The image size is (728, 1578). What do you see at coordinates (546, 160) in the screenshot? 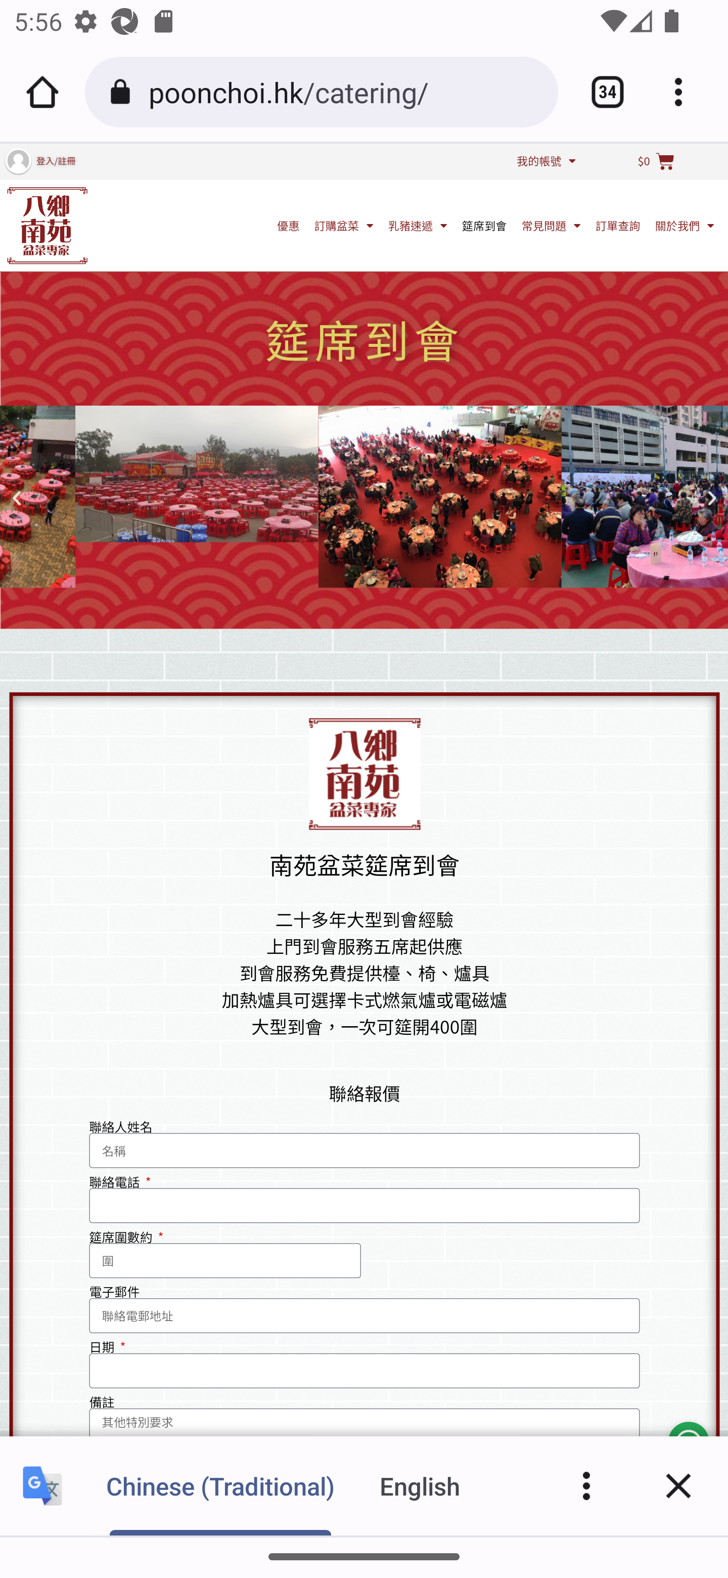
I see `我的帳號  我的帳號 ` at bounding box center [546, 160].